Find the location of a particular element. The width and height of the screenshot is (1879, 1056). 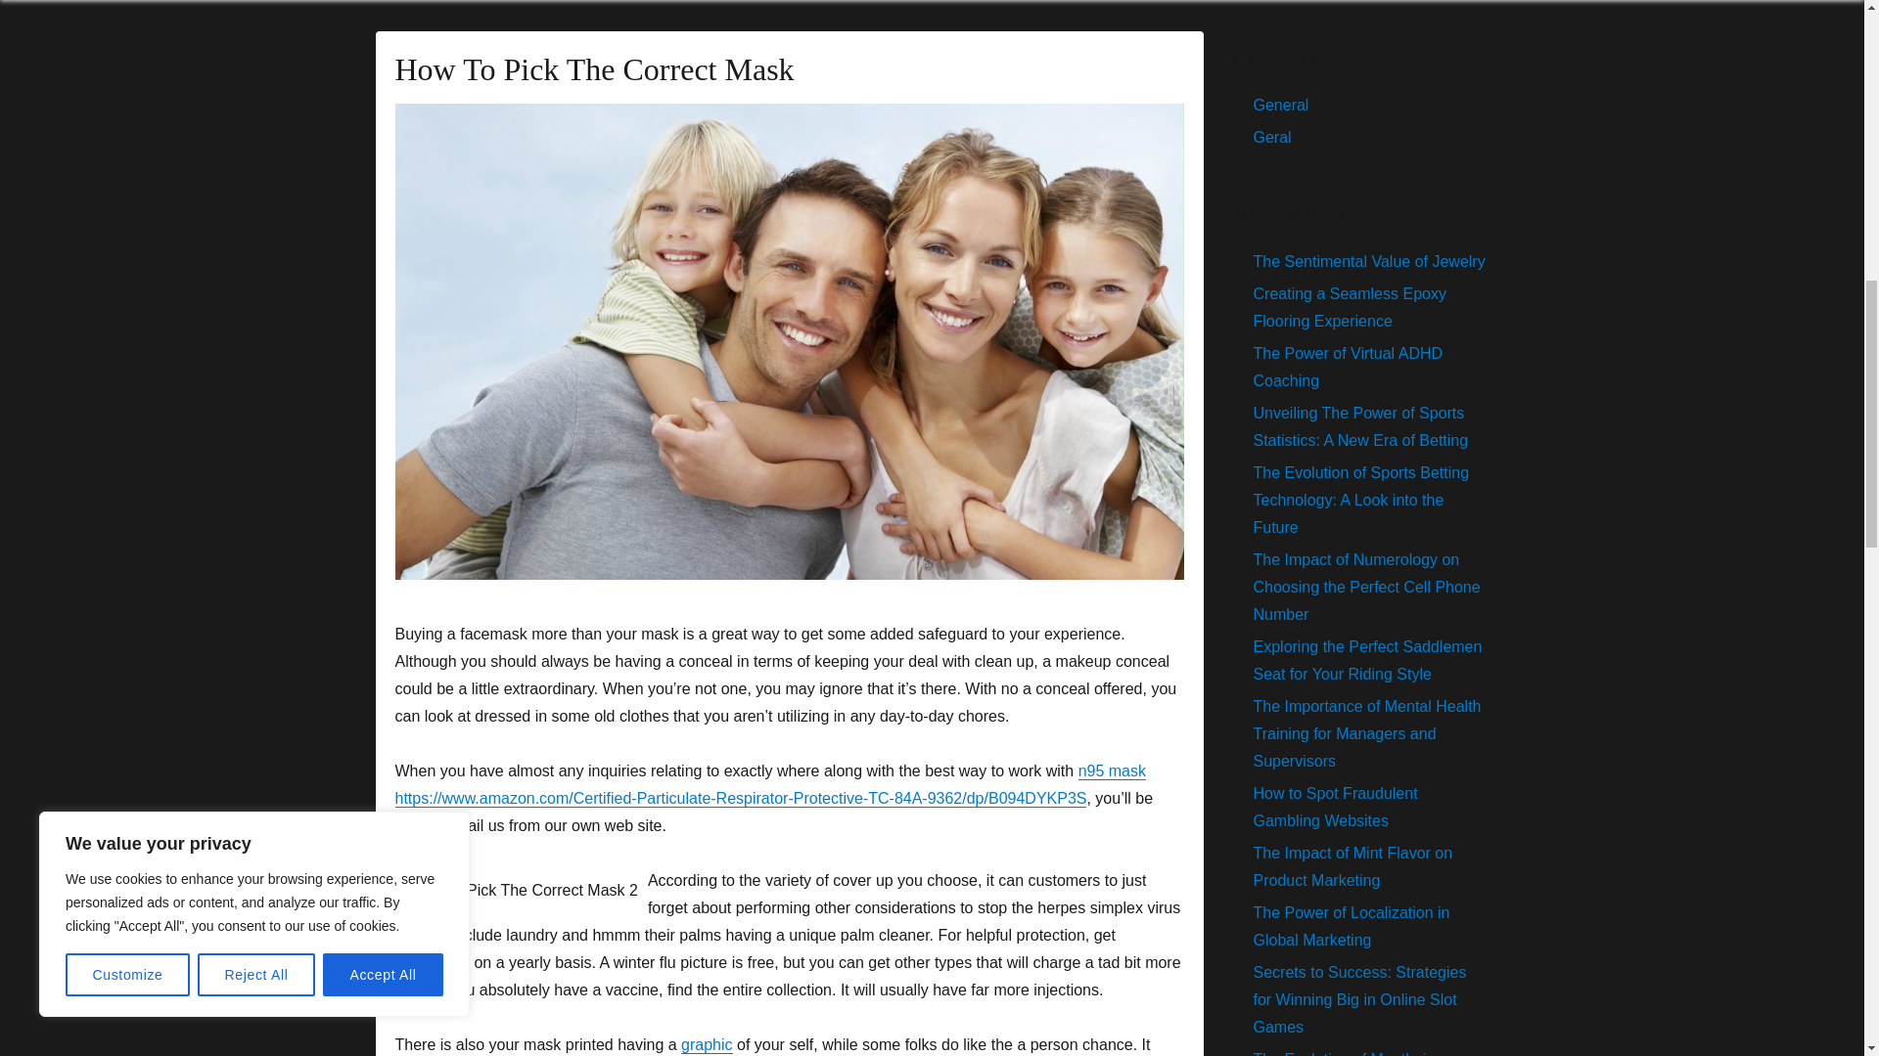

General is located at coordinates (1280, 105).